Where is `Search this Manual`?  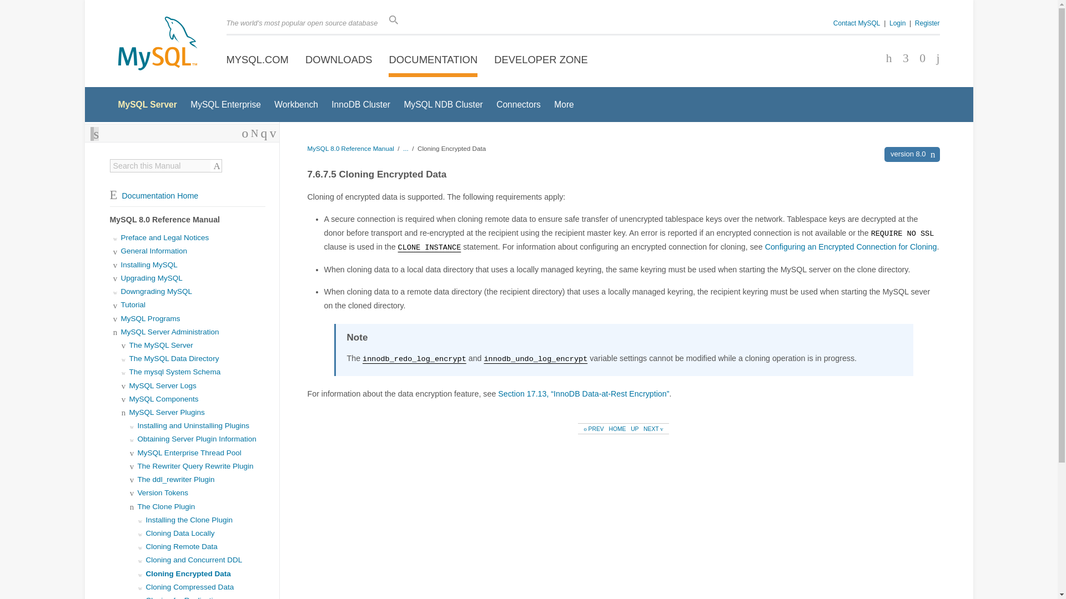 Search this Manual is located at coordinates (160, 165).